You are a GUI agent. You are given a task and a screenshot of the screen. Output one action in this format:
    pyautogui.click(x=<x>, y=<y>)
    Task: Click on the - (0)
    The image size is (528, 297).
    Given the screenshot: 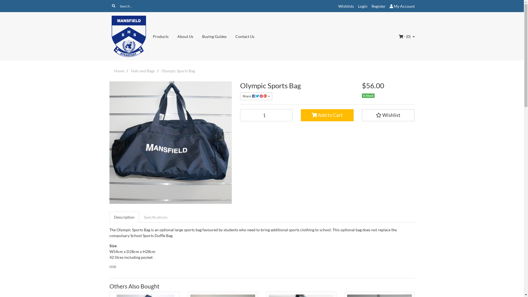 What is the action you would take?
    pyautogui.click(x=407, y=36)
    